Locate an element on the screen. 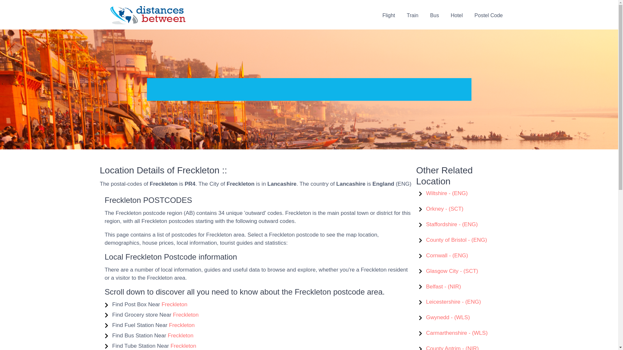 This screenshot has width=623, height=350. Hotel is located at coordinates (456, 15).